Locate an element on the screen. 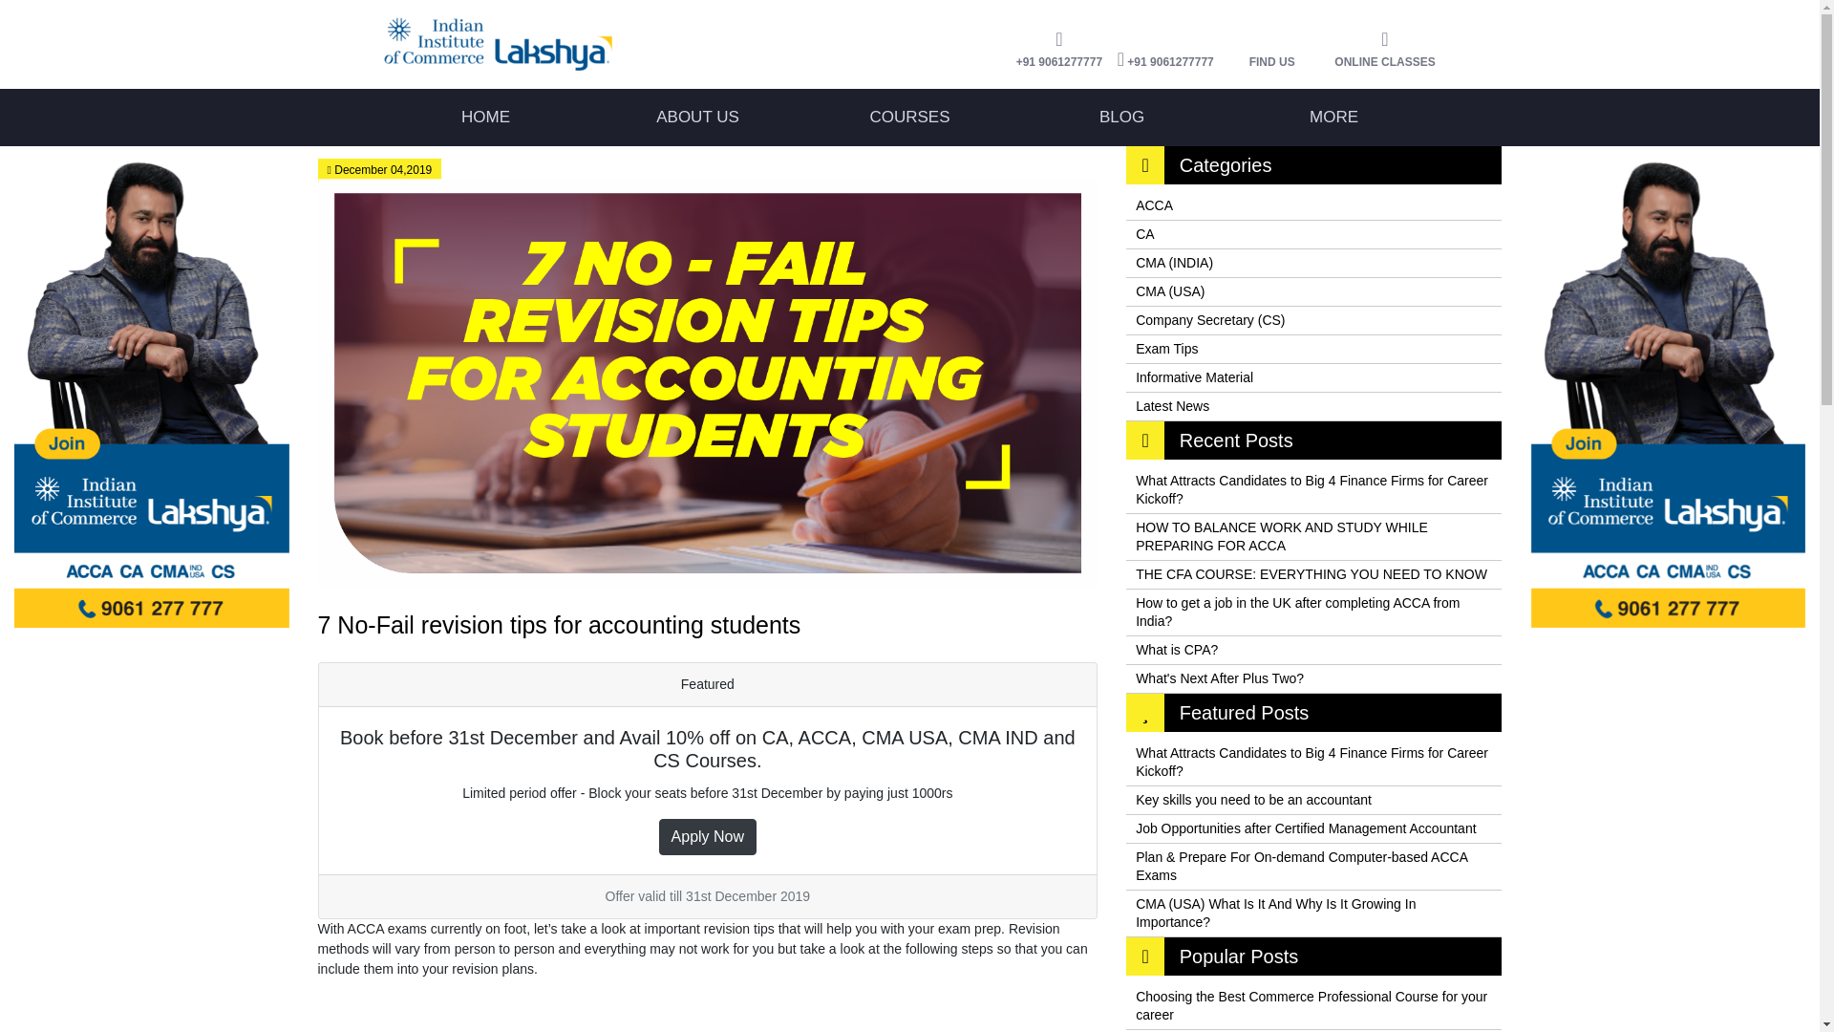 The height and width of the screenshot is (1032, 1834). THE CFA COURSE: EVERYTHING YOU NEED TO KNOW is located at coordinates (1313, 574).